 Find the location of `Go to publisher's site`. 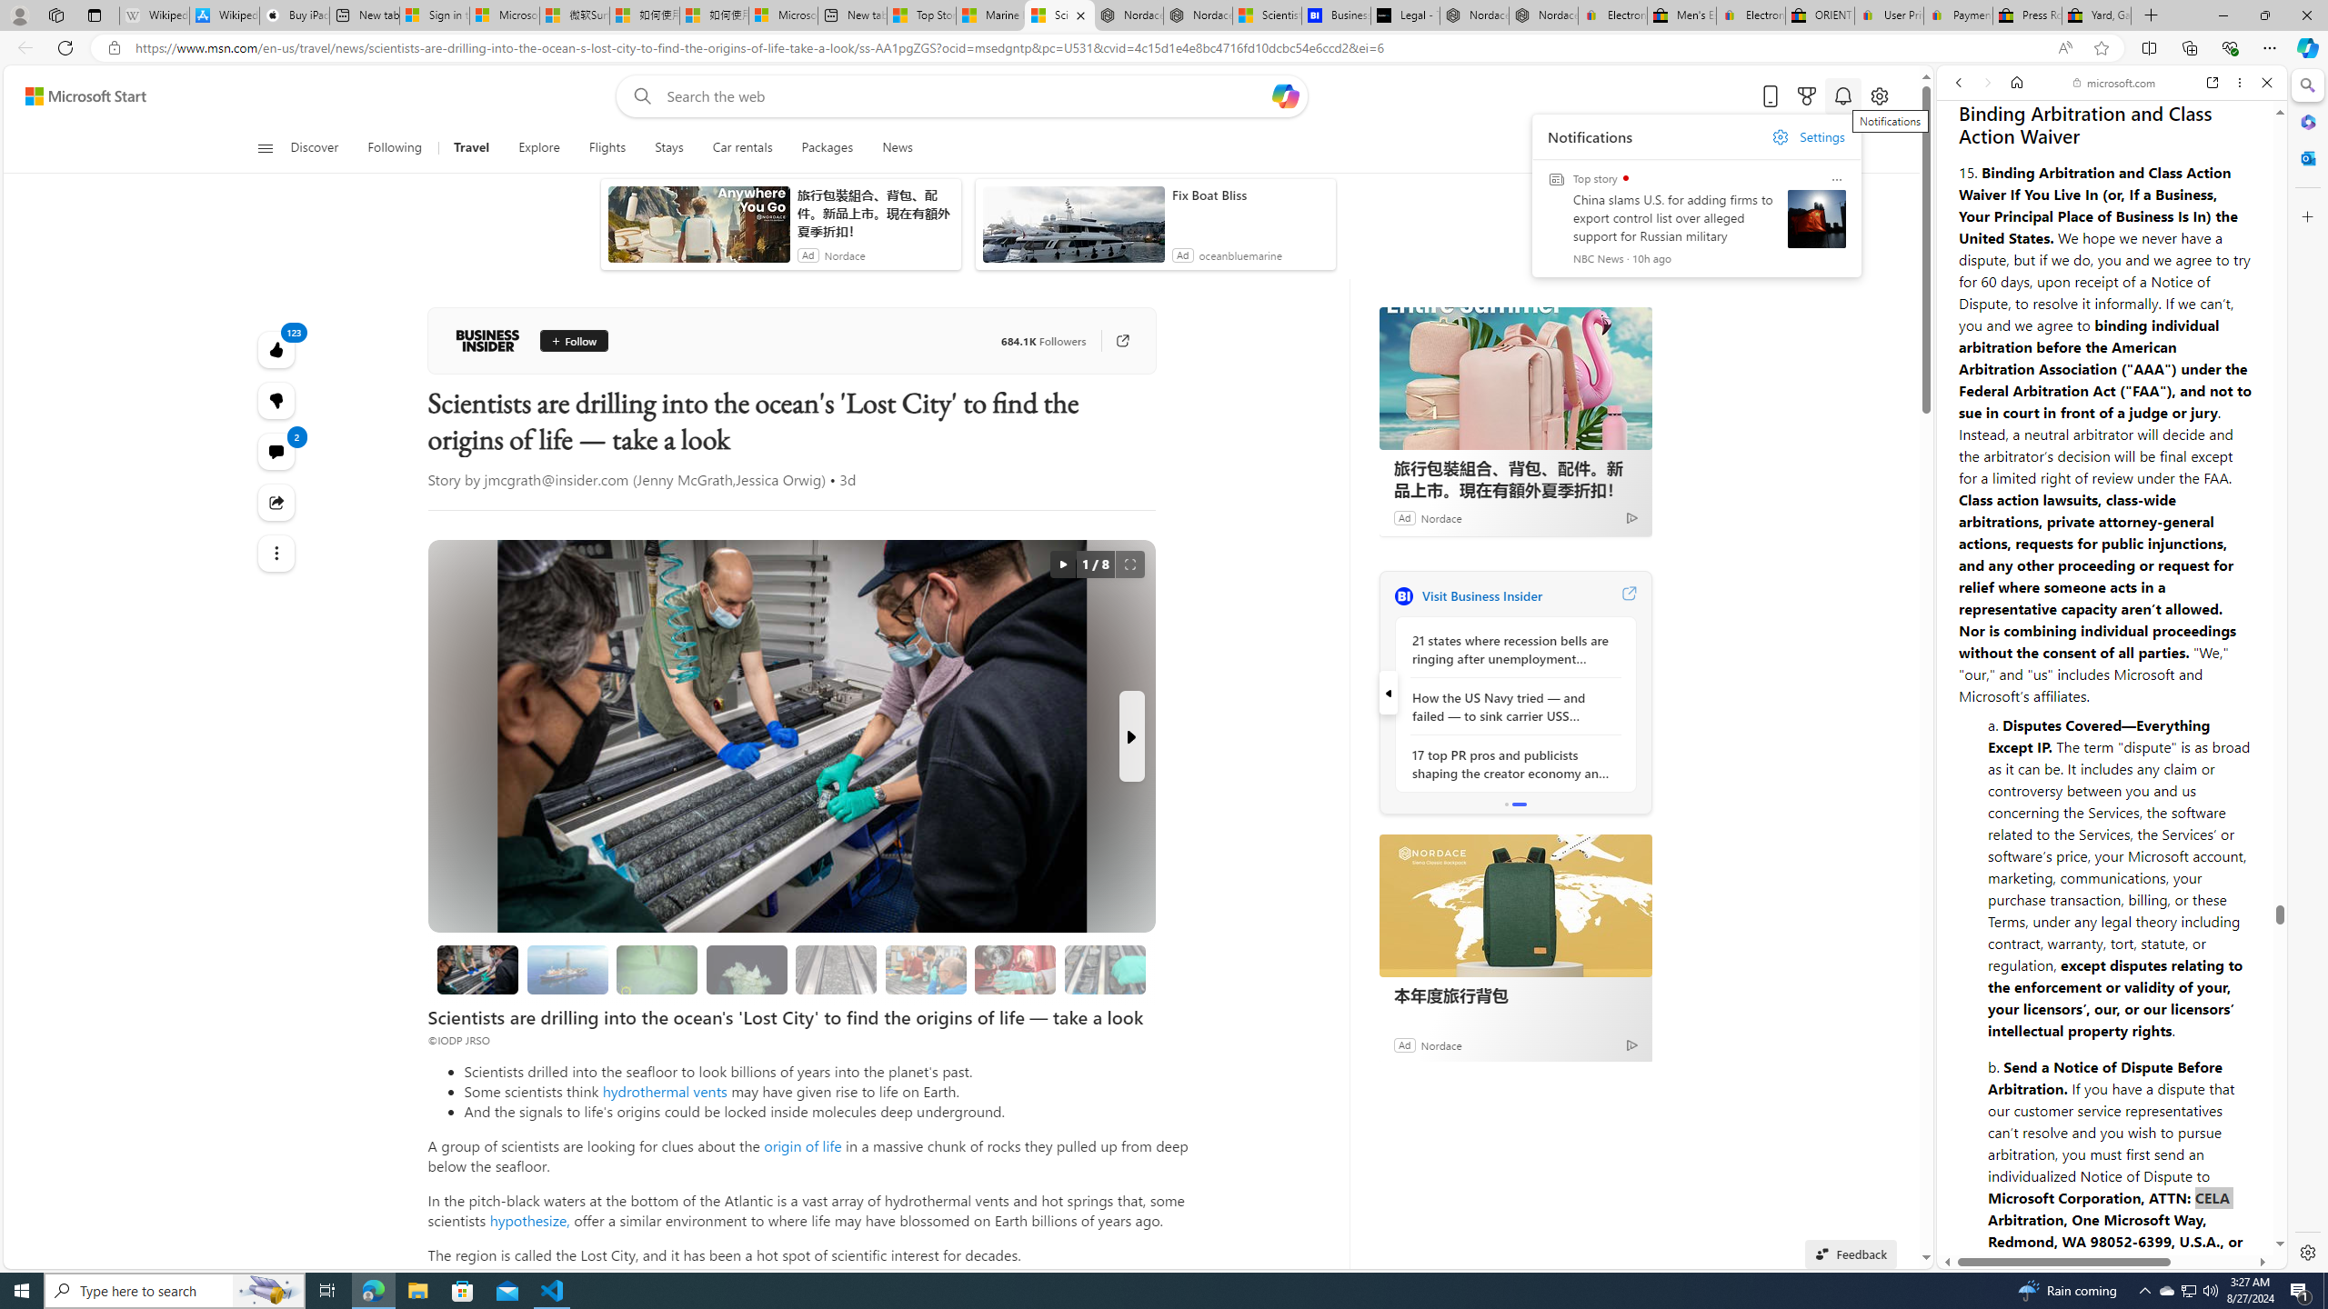

Go to publisher's site is located at coordinates (1122, 340).